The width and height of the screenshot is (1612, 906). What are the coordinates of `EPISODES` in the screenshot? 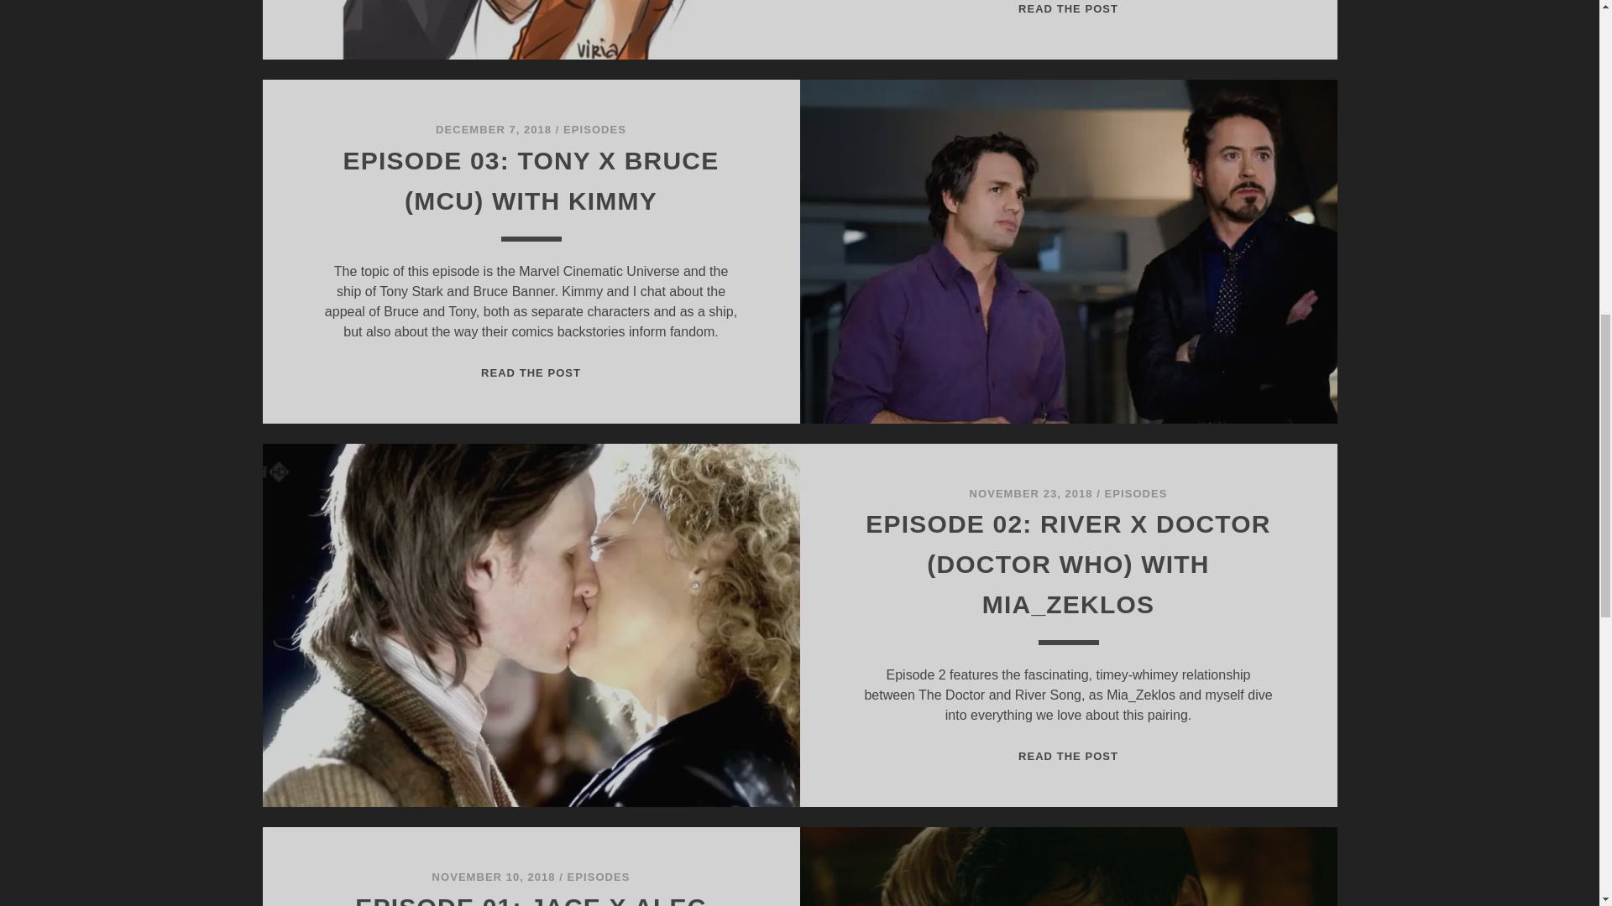 It's located at (594, 129).